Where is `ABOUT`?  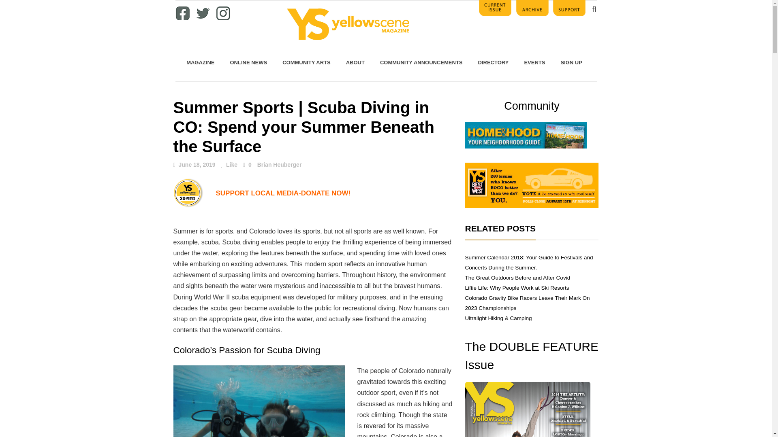 ABOUT is located at coordinates (355, 62).